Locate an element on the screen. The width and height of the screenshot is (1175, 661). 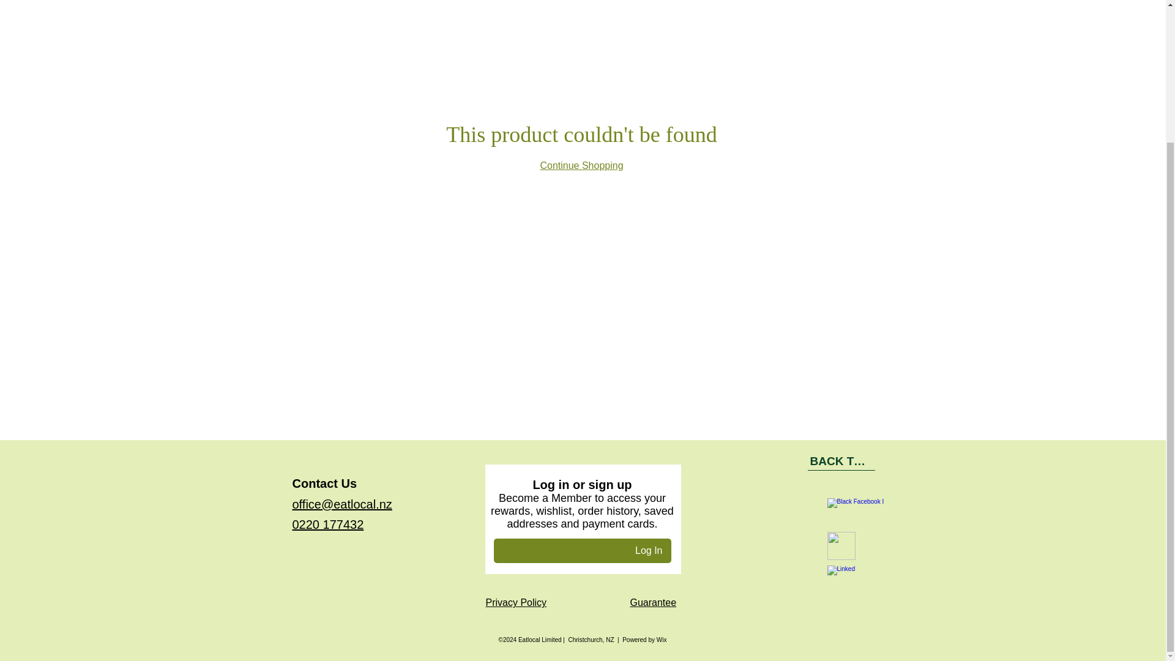
0220 177432 is located at coordinates (328, 524).